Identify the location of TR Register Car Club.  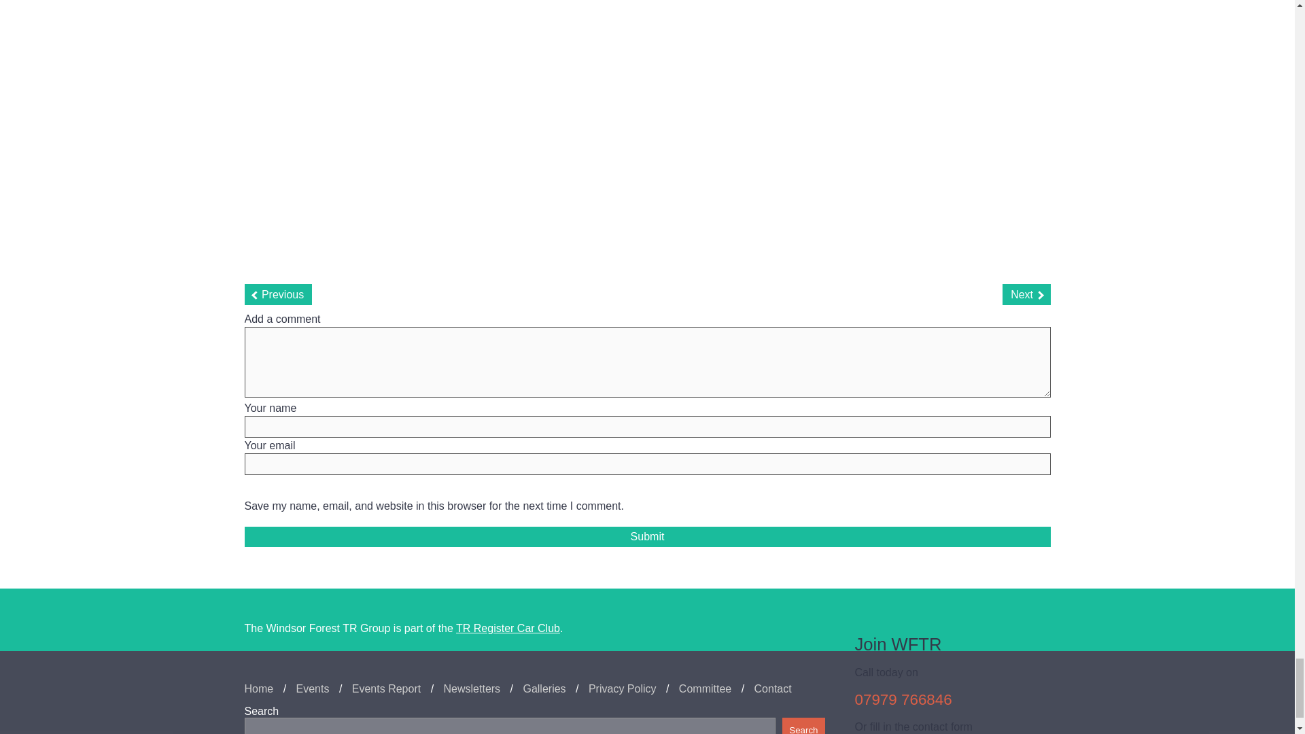
(507, 628).